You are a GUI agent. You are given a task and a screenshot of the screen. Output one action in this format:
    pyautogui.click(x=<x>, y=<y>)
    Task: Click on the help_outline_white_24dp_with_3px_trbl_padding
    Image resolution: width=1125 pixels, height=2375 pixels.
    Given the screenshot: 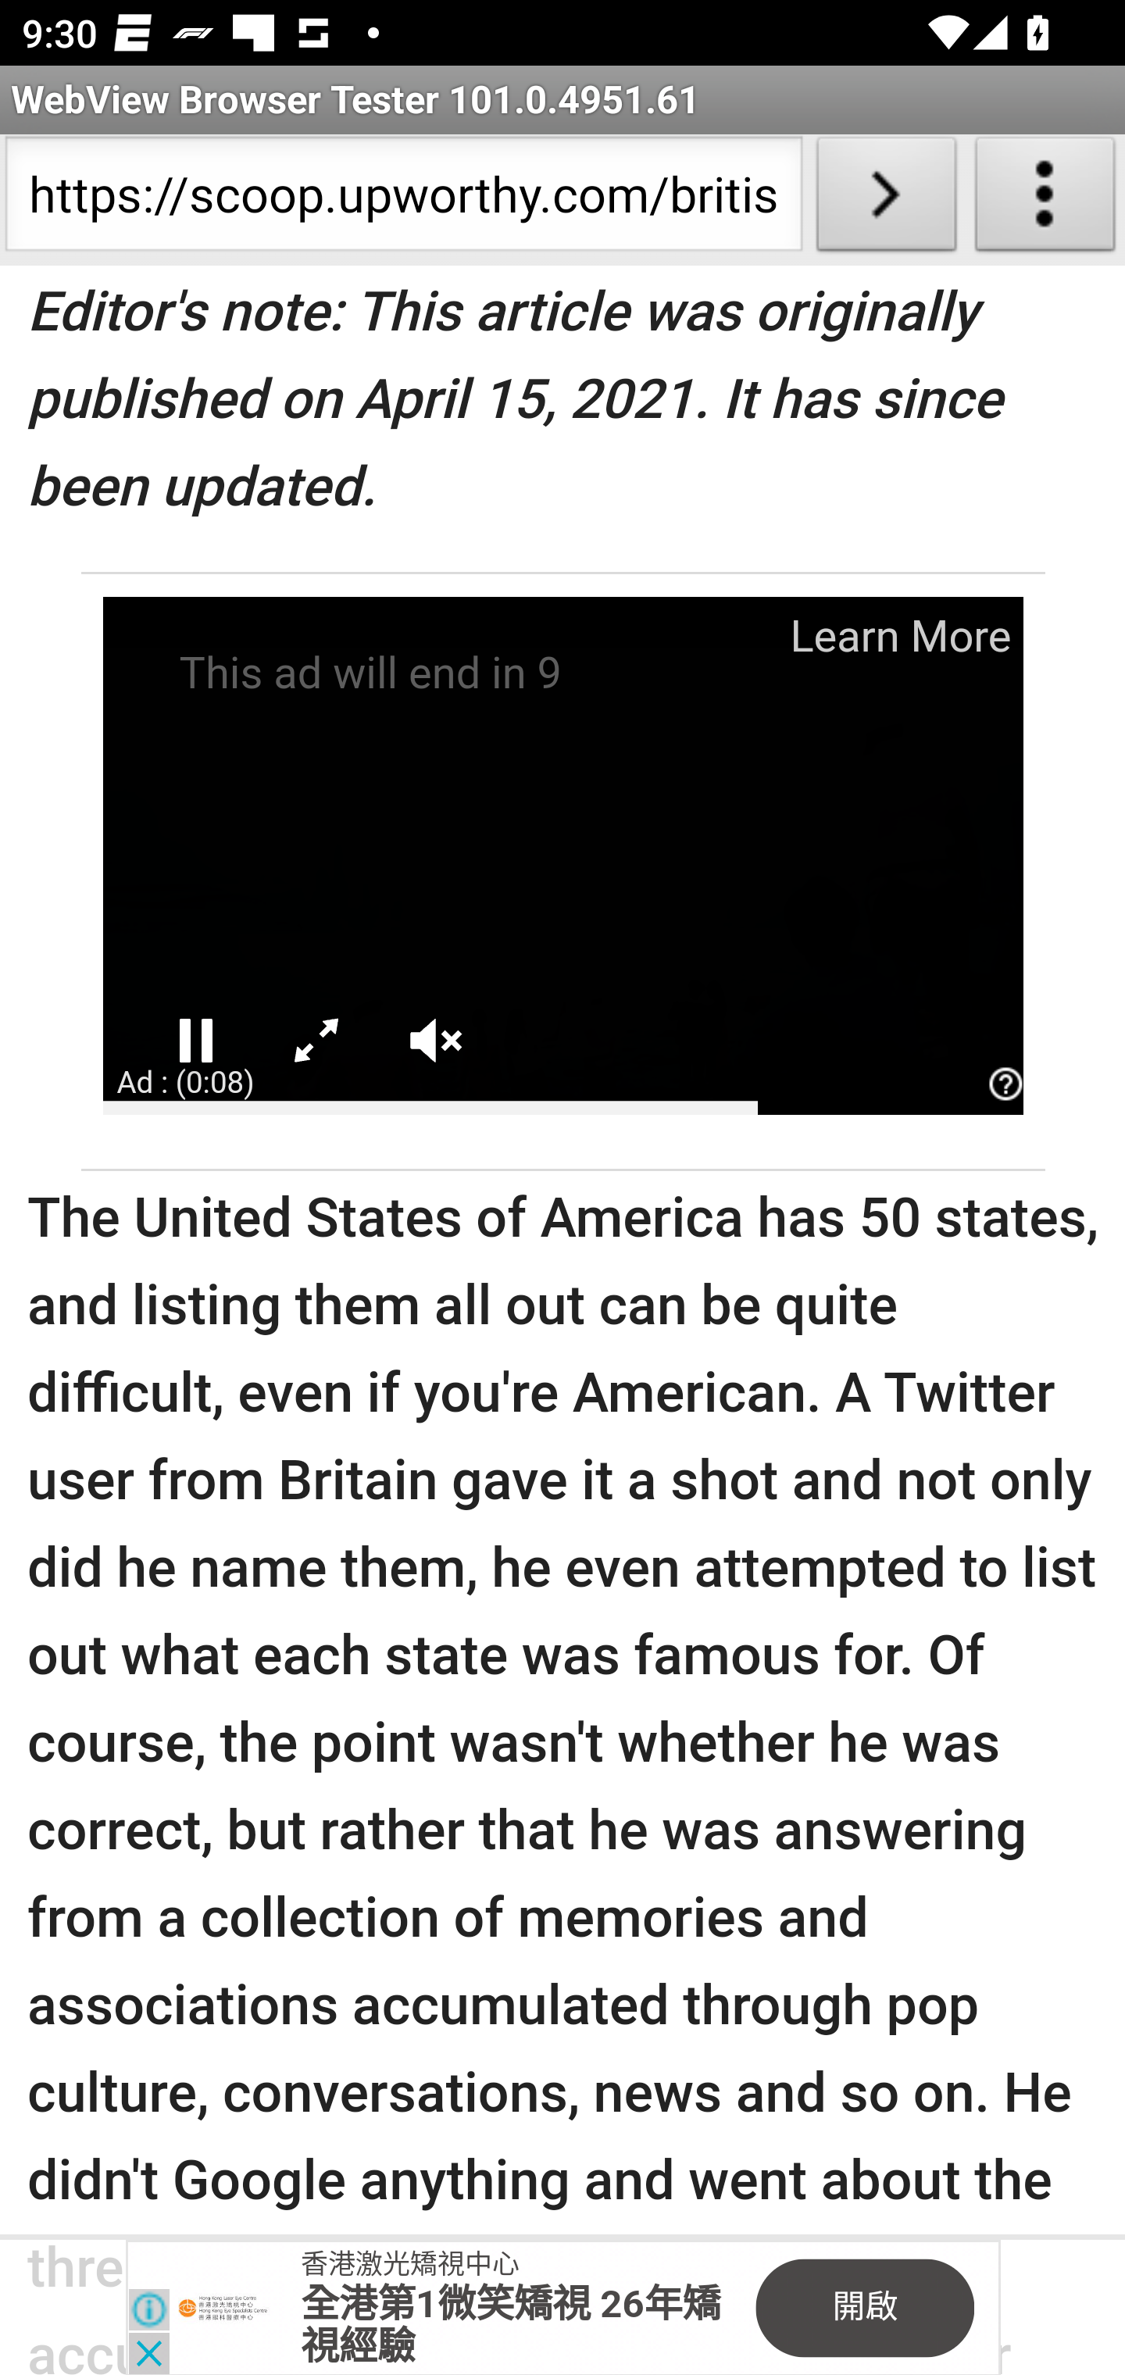 What is the action you would take?
    pyautogui.click(x=1005, y=1086)
    